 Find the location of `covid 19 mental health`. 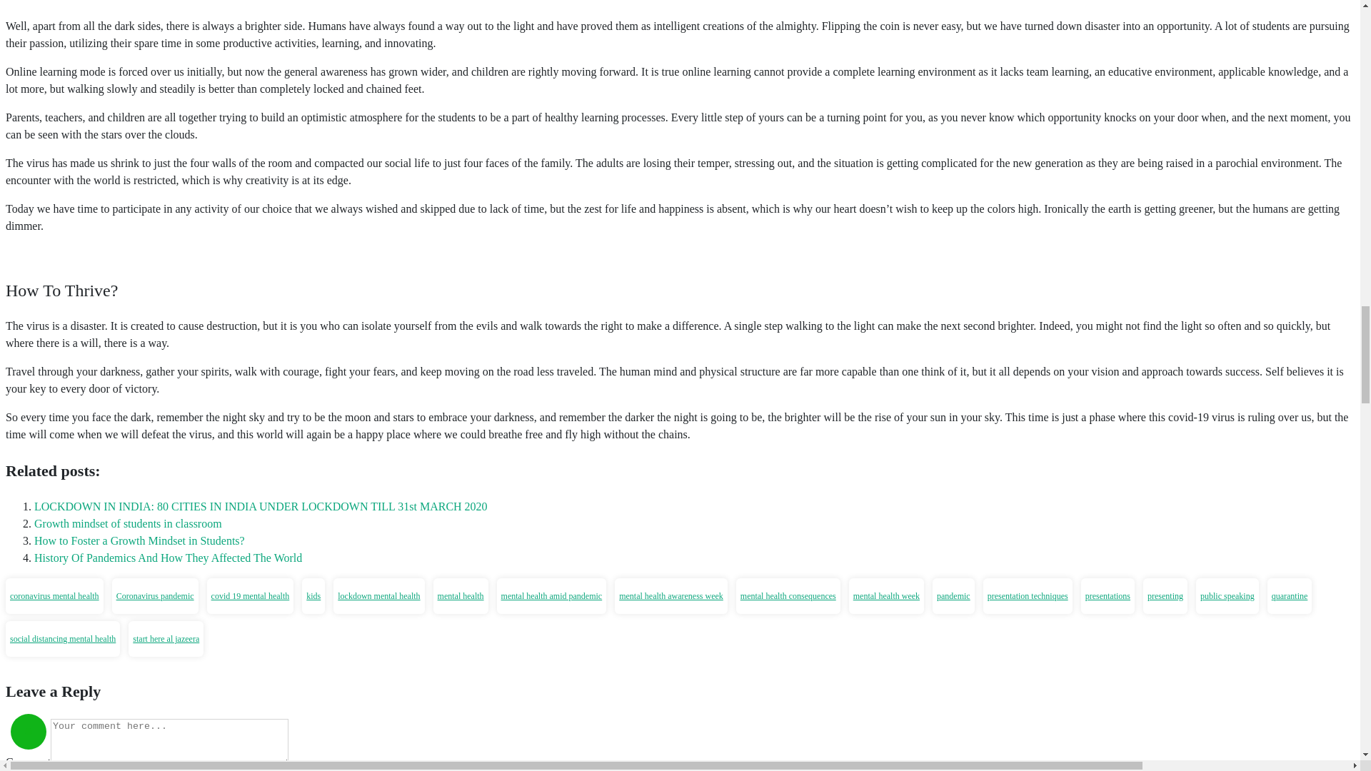

covid 19 mental health is located at coordinates (250, 595).